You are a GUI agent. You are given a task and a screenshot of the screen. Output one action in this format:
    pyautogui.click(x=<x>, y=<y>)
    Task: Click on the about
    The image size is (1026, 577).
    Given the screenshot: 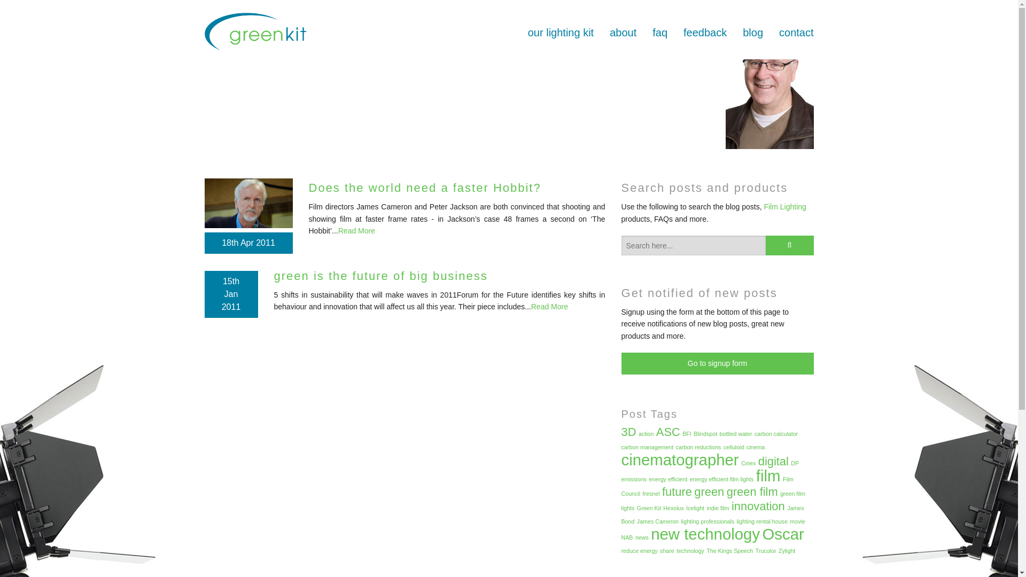 What is the action you would take?
    pyautogui.click(x=623, y=32)
    